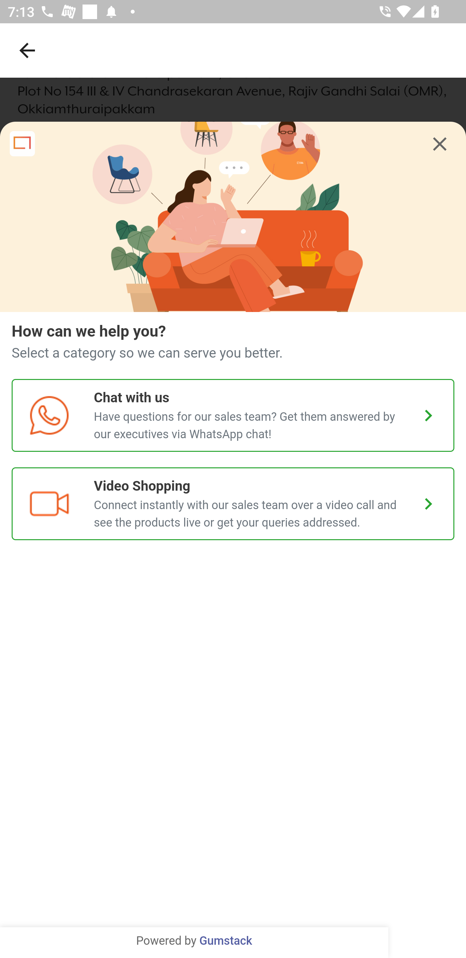 The image size is (466, 958). I want to click on SEE IN MAPS, so click(233, 935).